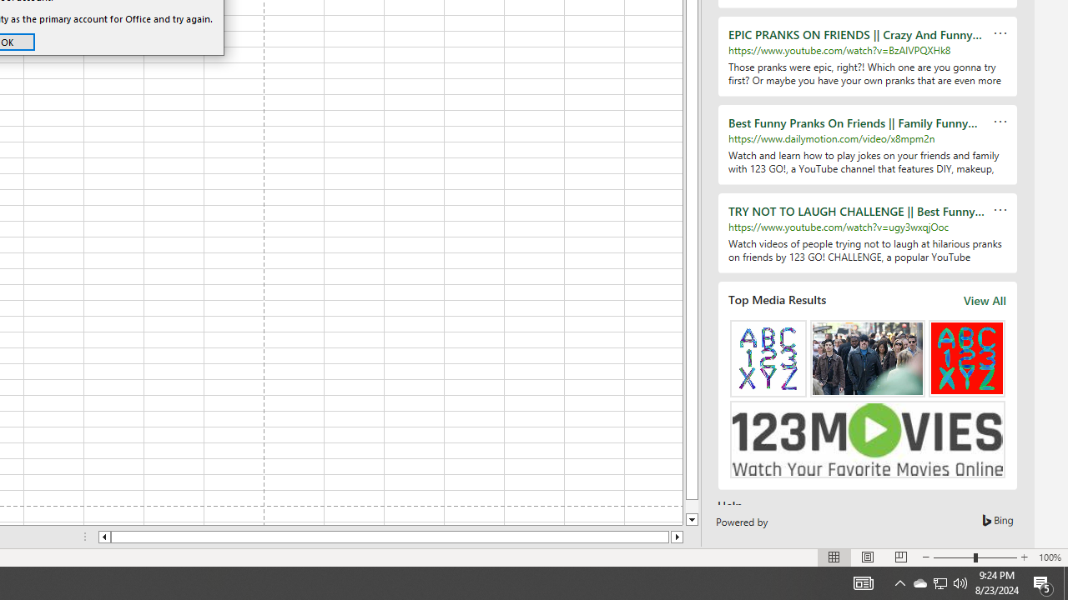 This screenshot has height=600, width=1068. What do you see at coordinates (863, 583) in the screenshot?
I see `AutomationID: 4105` at bounding box center [863, 583].